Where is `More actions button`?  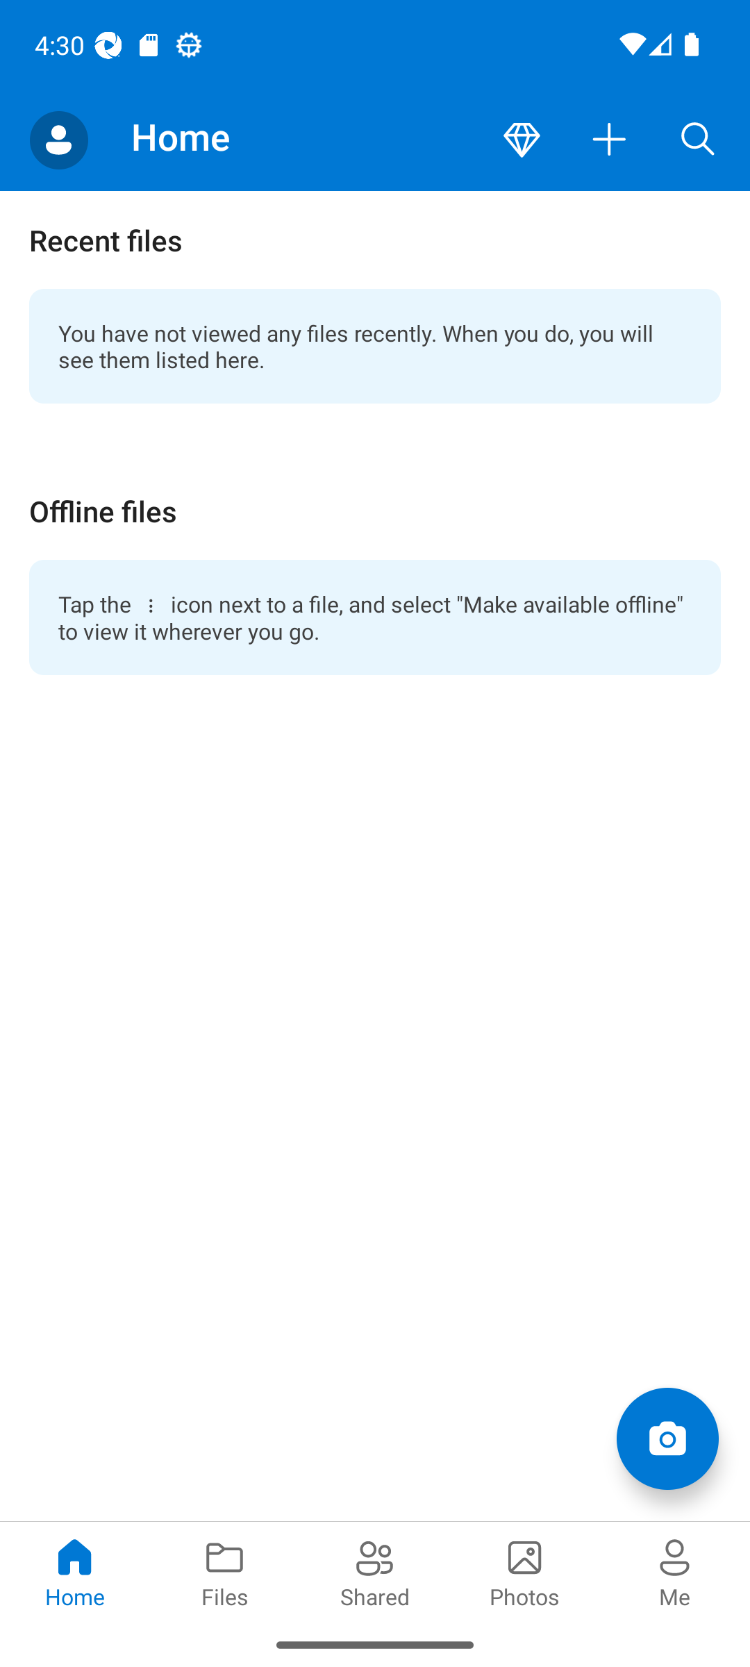 More actions button is located at coordinates (610, 140).